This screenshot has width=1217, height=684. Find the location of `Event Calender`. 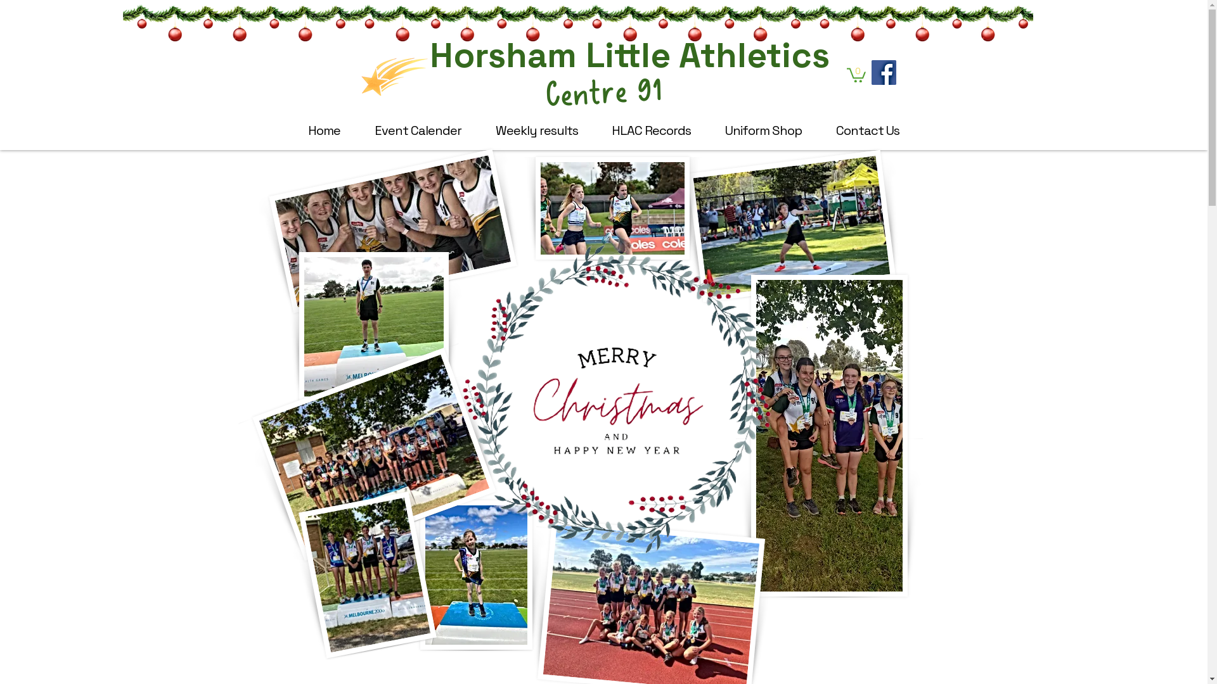

Event Calender is located at coordinates (418, 130).